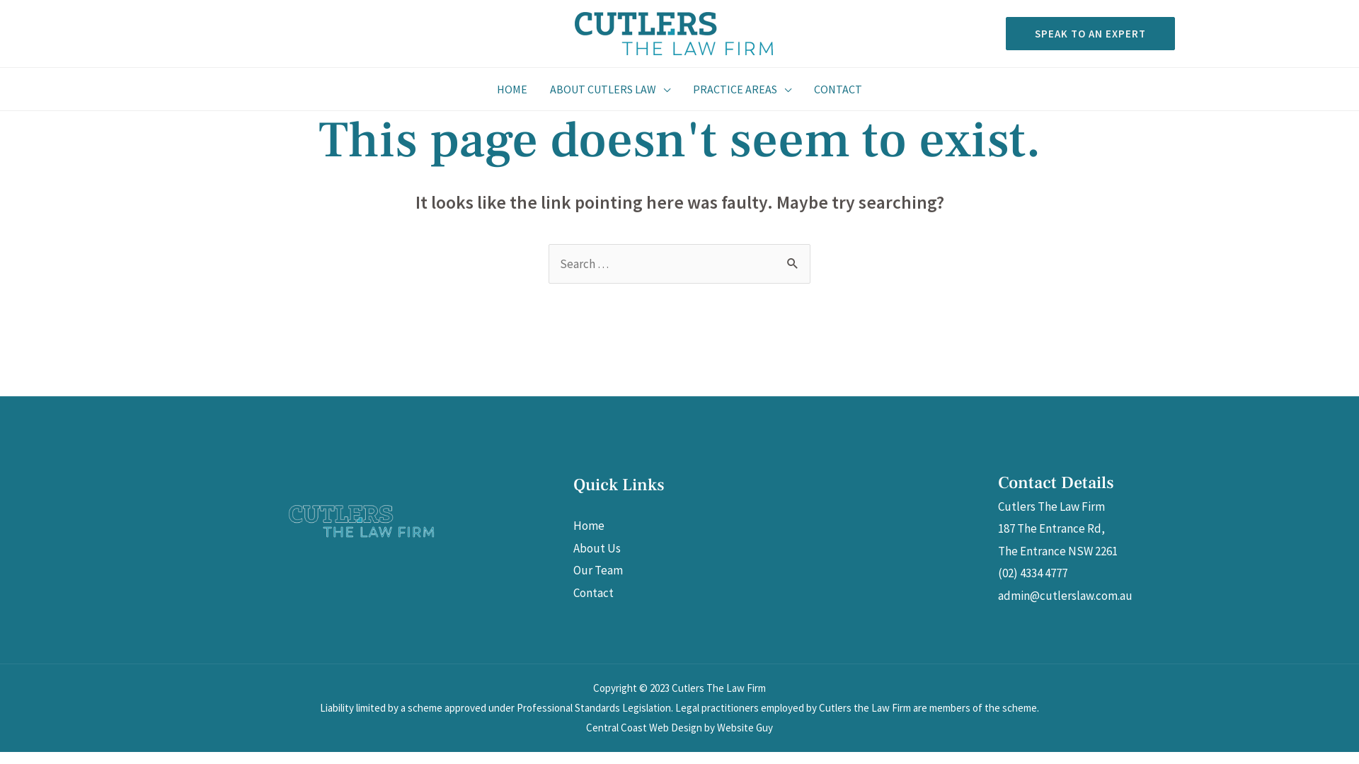 This screenshot has height=764, width=1359. I want to click on Home, so click(589, 526).